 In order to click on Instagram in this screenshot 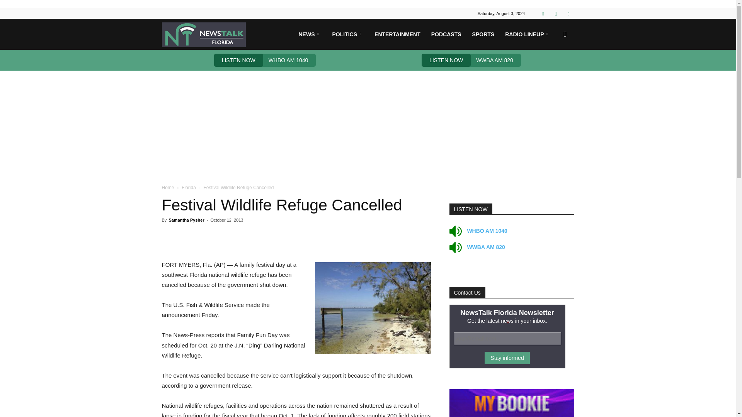, I will do `click(556, 13)`.